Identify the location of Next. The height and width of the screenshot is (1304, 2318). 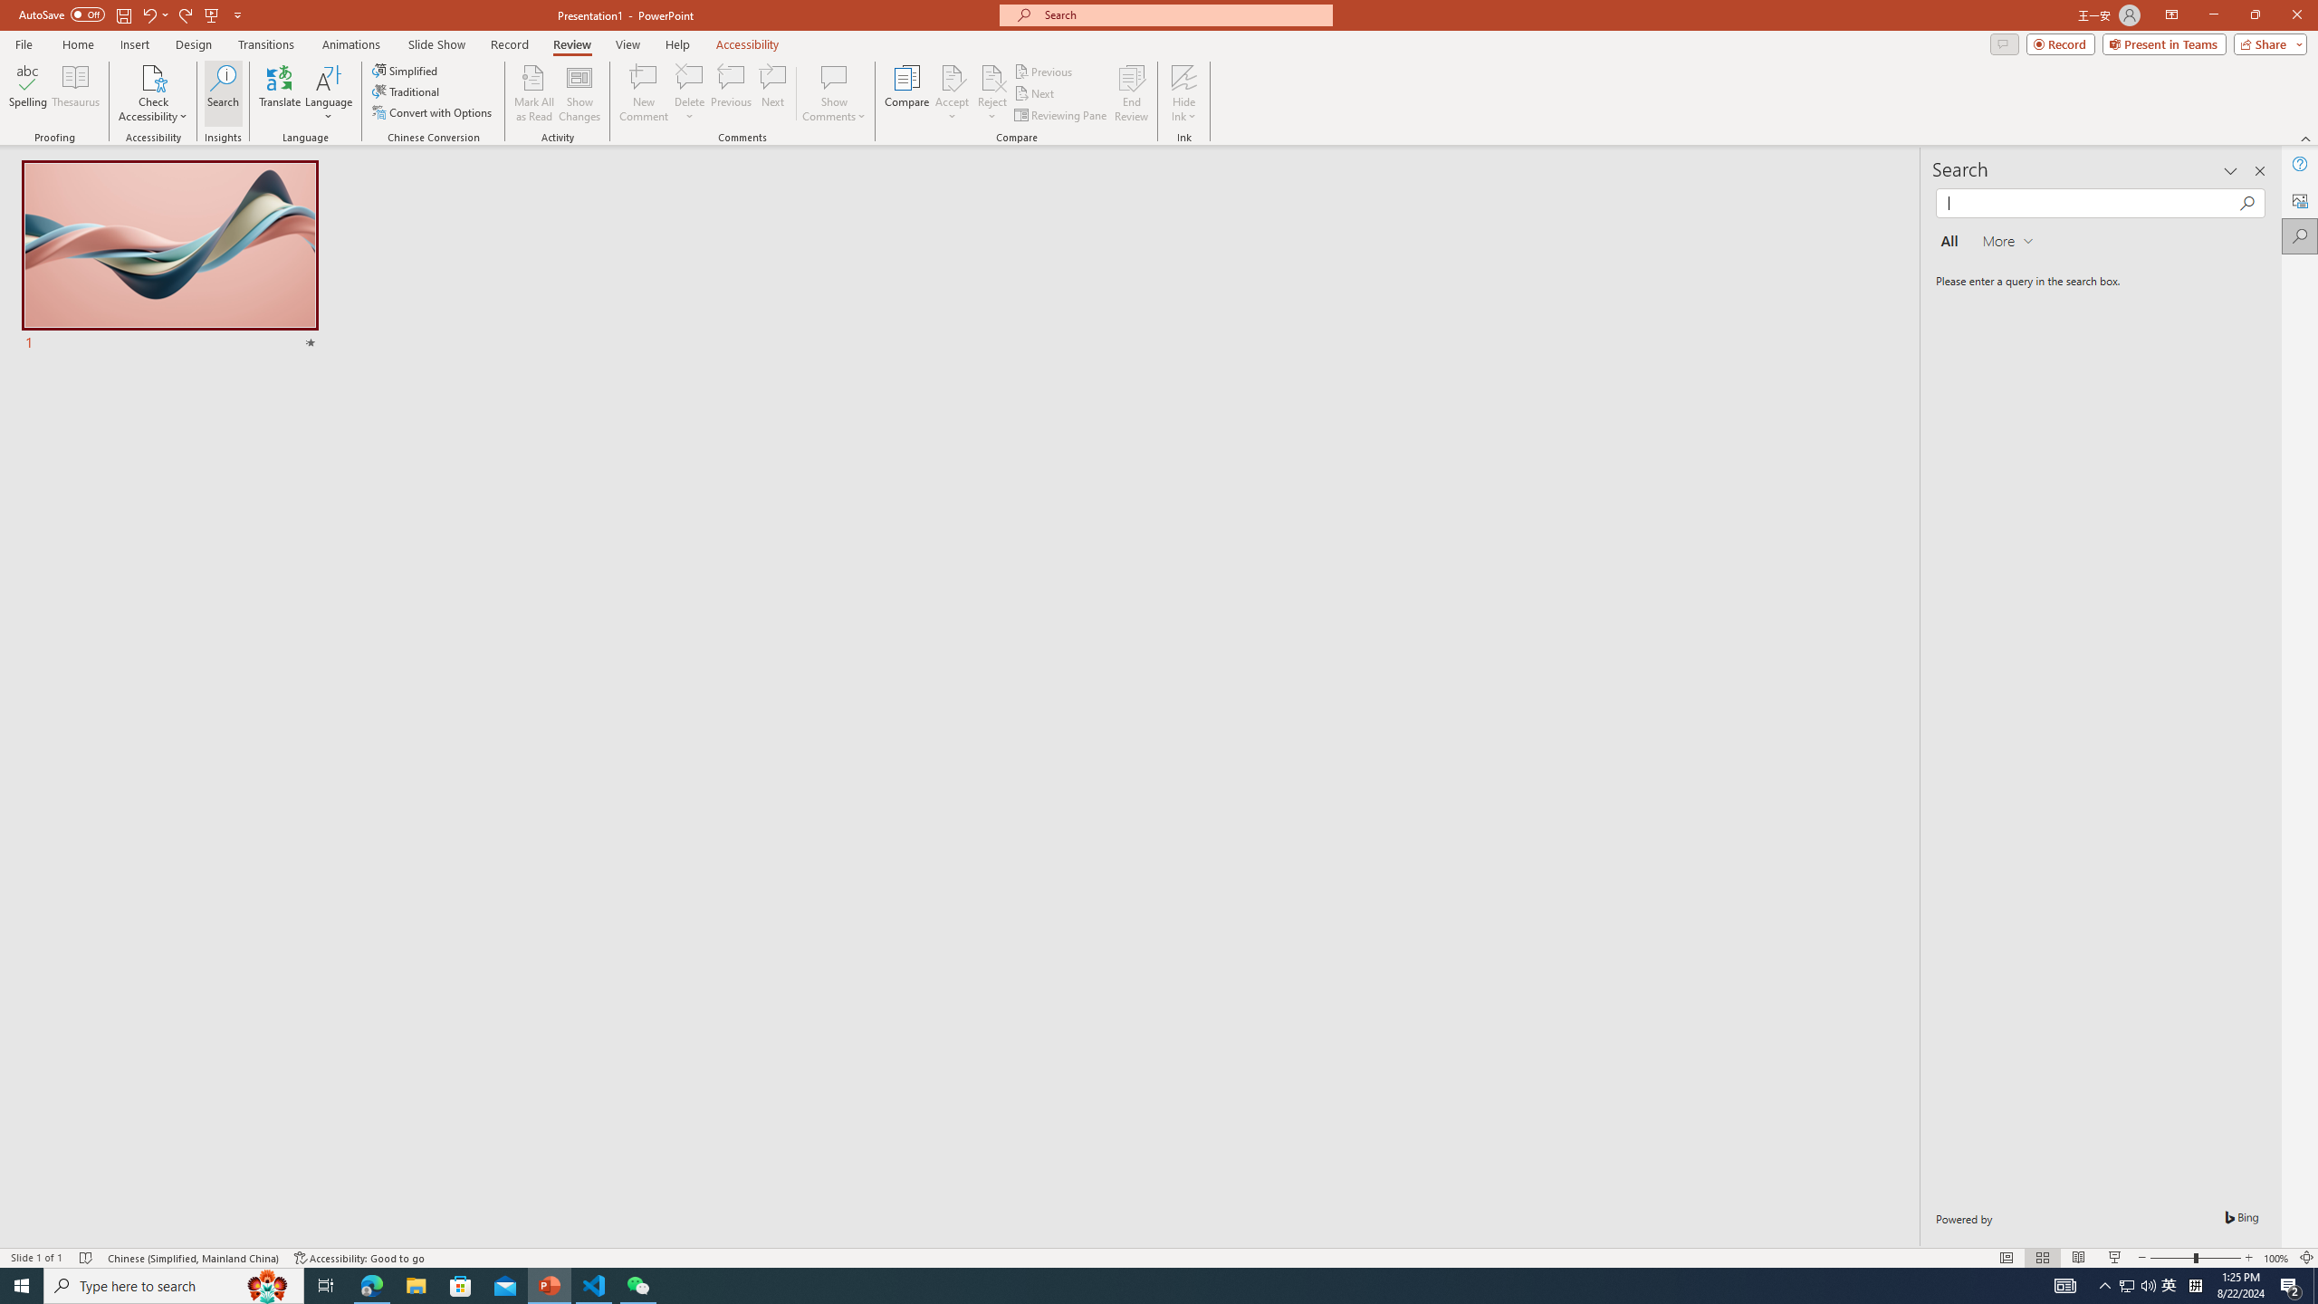
(1034, 94).